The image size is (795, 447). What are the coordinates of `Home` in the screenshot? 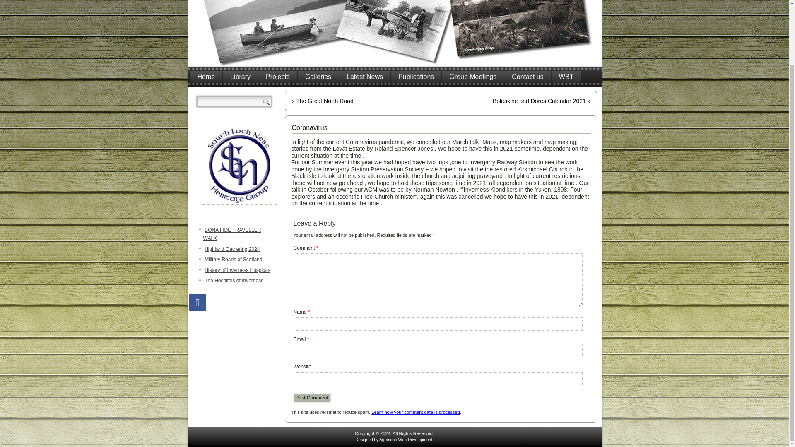 It's located at (206, 76).